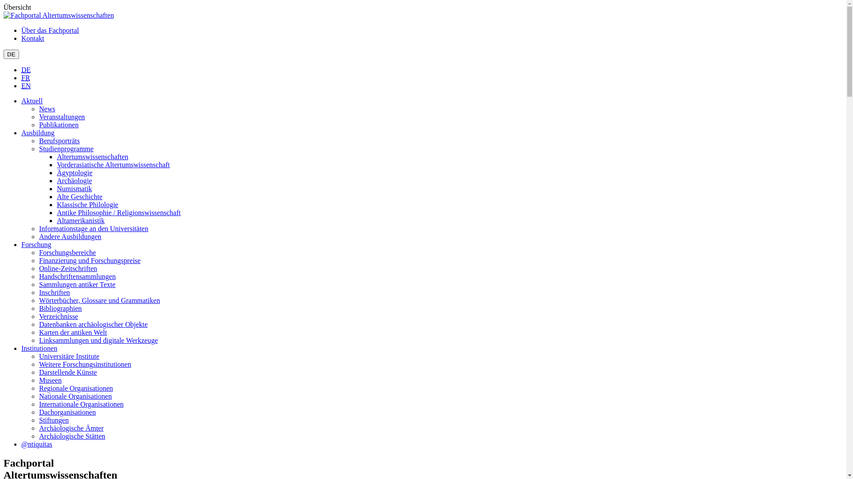  Describe the element at coordinates (68, 253) in the screenshot. I see `Forschungsbereiche` at that location.